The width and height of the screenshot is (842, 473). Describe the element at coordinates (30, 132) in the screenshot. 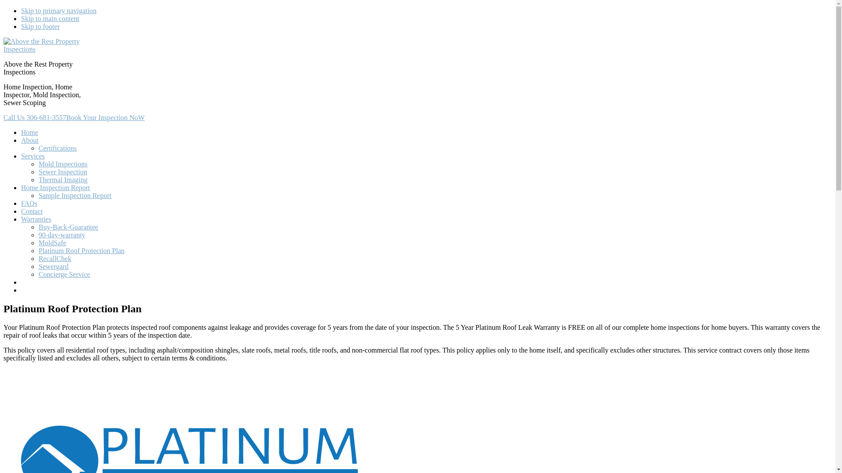

I see `Home` at that location.